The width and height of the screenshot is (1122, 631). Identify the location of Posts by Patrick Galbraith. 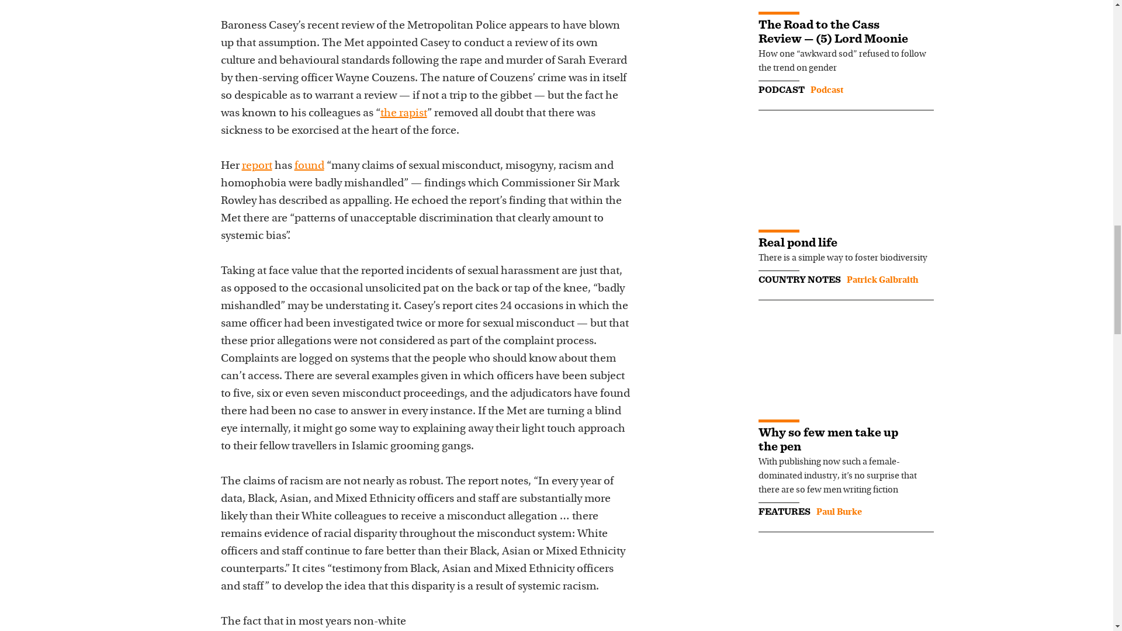
(881, 280).